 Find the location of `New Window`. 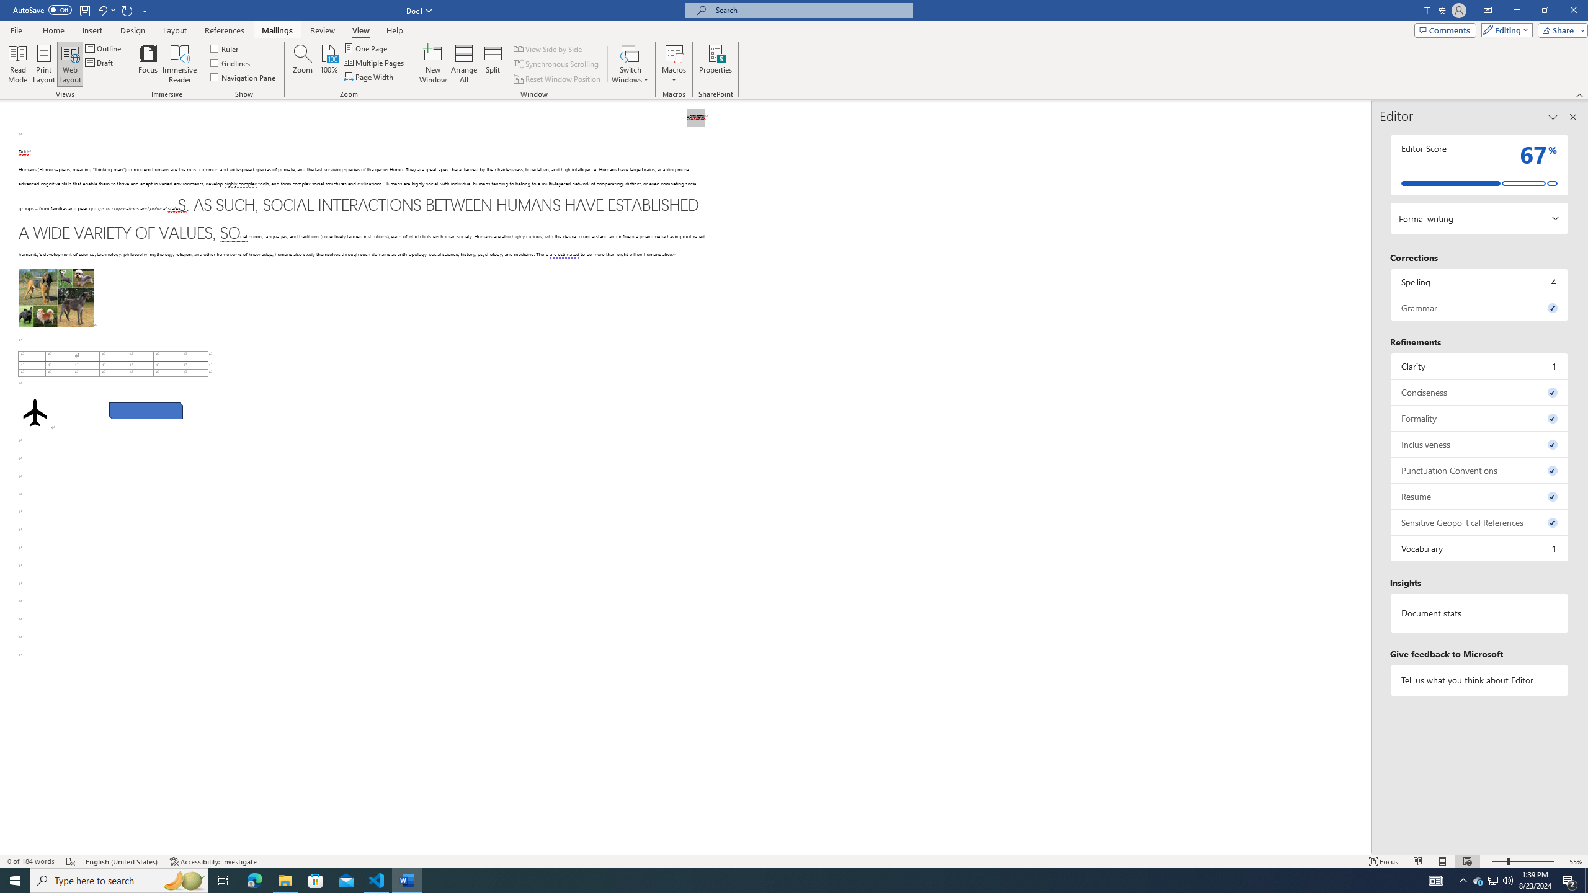

New Window is located at coordinates (432, 64).